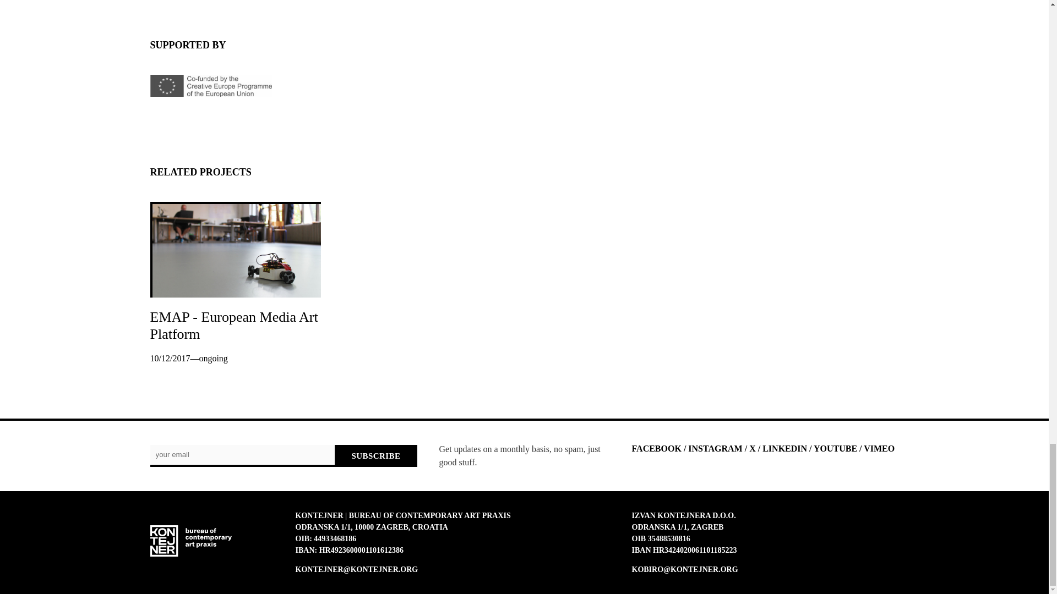  What do you see at coordinates (233, 326) in the screenshot?
I see `EMAP - European Media Art Platform` at bounding box center [233, 326].